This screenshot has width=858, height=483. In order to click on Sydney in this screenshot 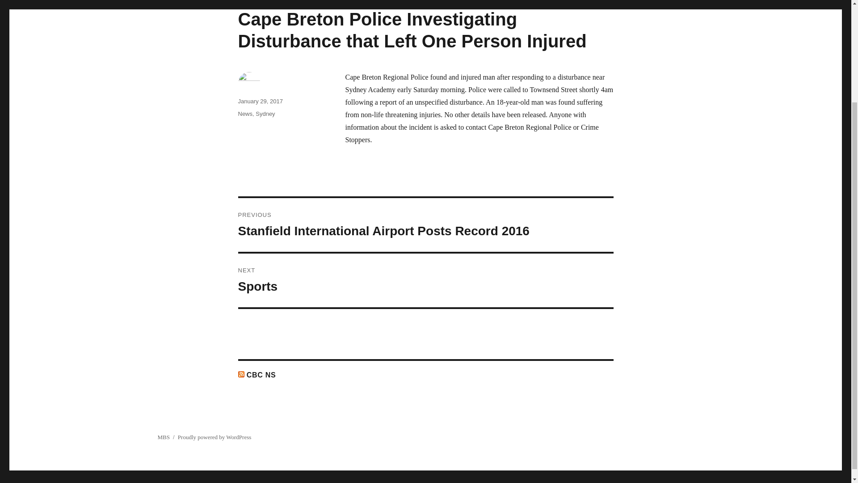, I will do `click(260, 101)`.